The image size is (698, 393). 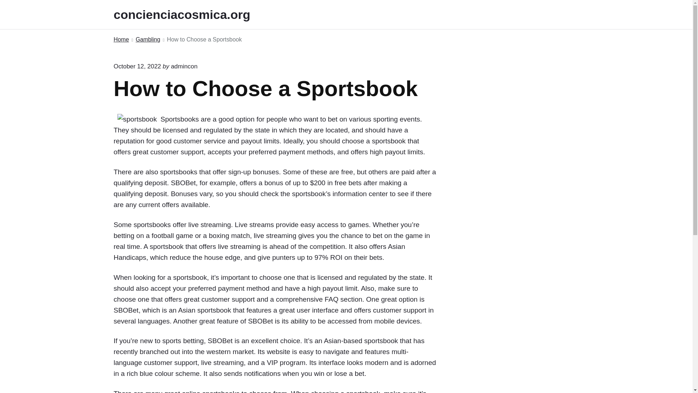 What do you see at coordinates (148, 40) in the screenshot?
I see `Gambling` at bounding box center [148, 40].